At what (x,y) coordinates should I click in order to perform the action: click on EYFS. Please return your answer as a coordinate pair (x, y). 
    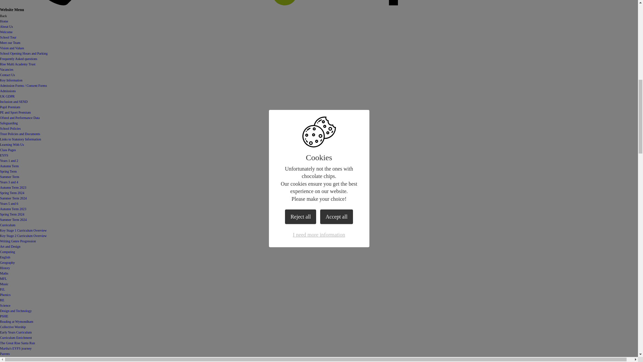
    Looking at the image, I should click on (4, 155).